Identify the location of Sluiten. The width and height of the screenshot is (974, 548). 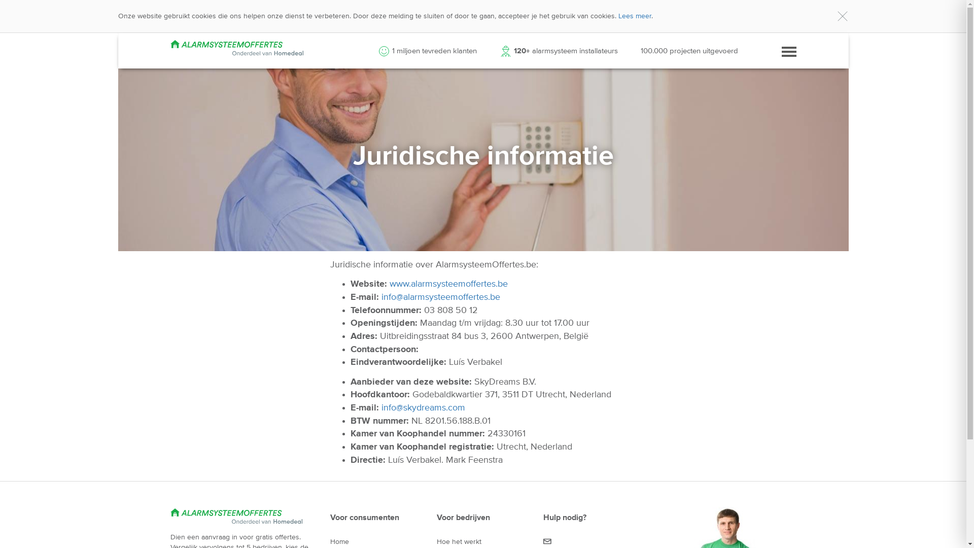
(842, 16).